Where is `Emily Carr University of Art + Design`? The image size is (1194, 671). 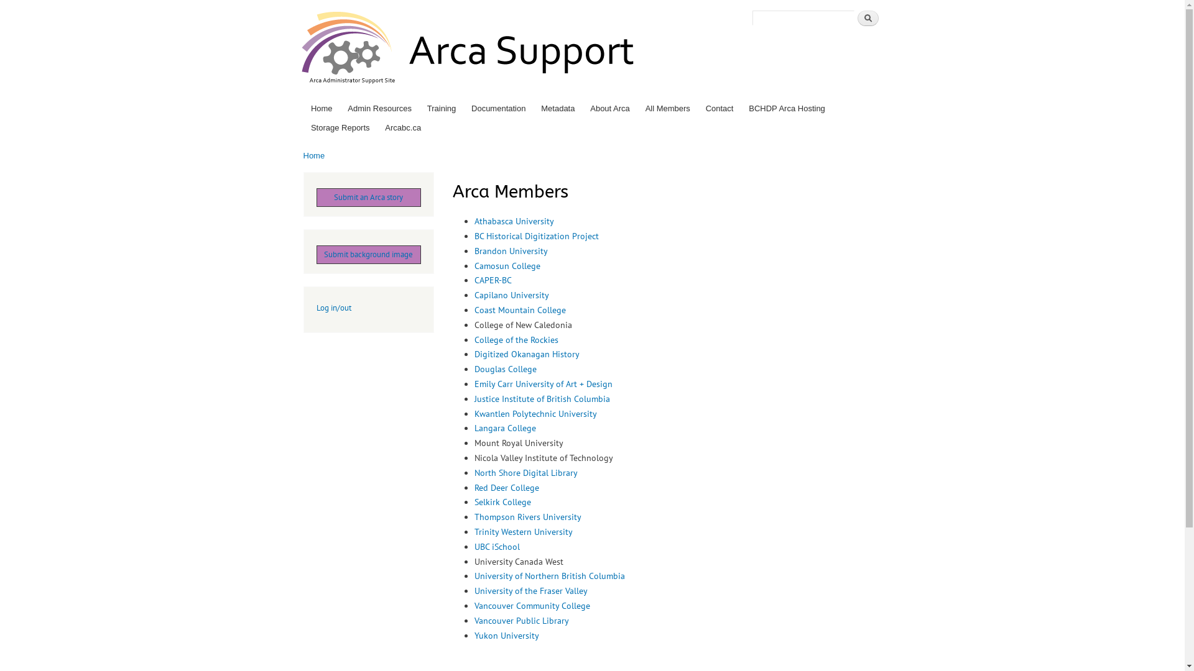 Emily Carr University of Art + Design is located at coordinates (542, 384).